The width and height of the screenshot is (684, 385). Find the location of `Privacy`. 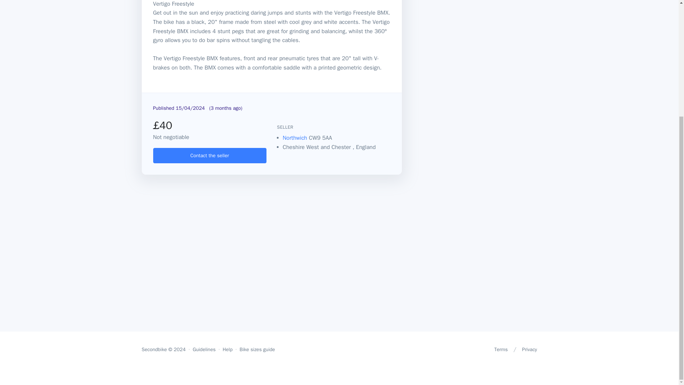

Privacy is located at coordinates (529, 350).